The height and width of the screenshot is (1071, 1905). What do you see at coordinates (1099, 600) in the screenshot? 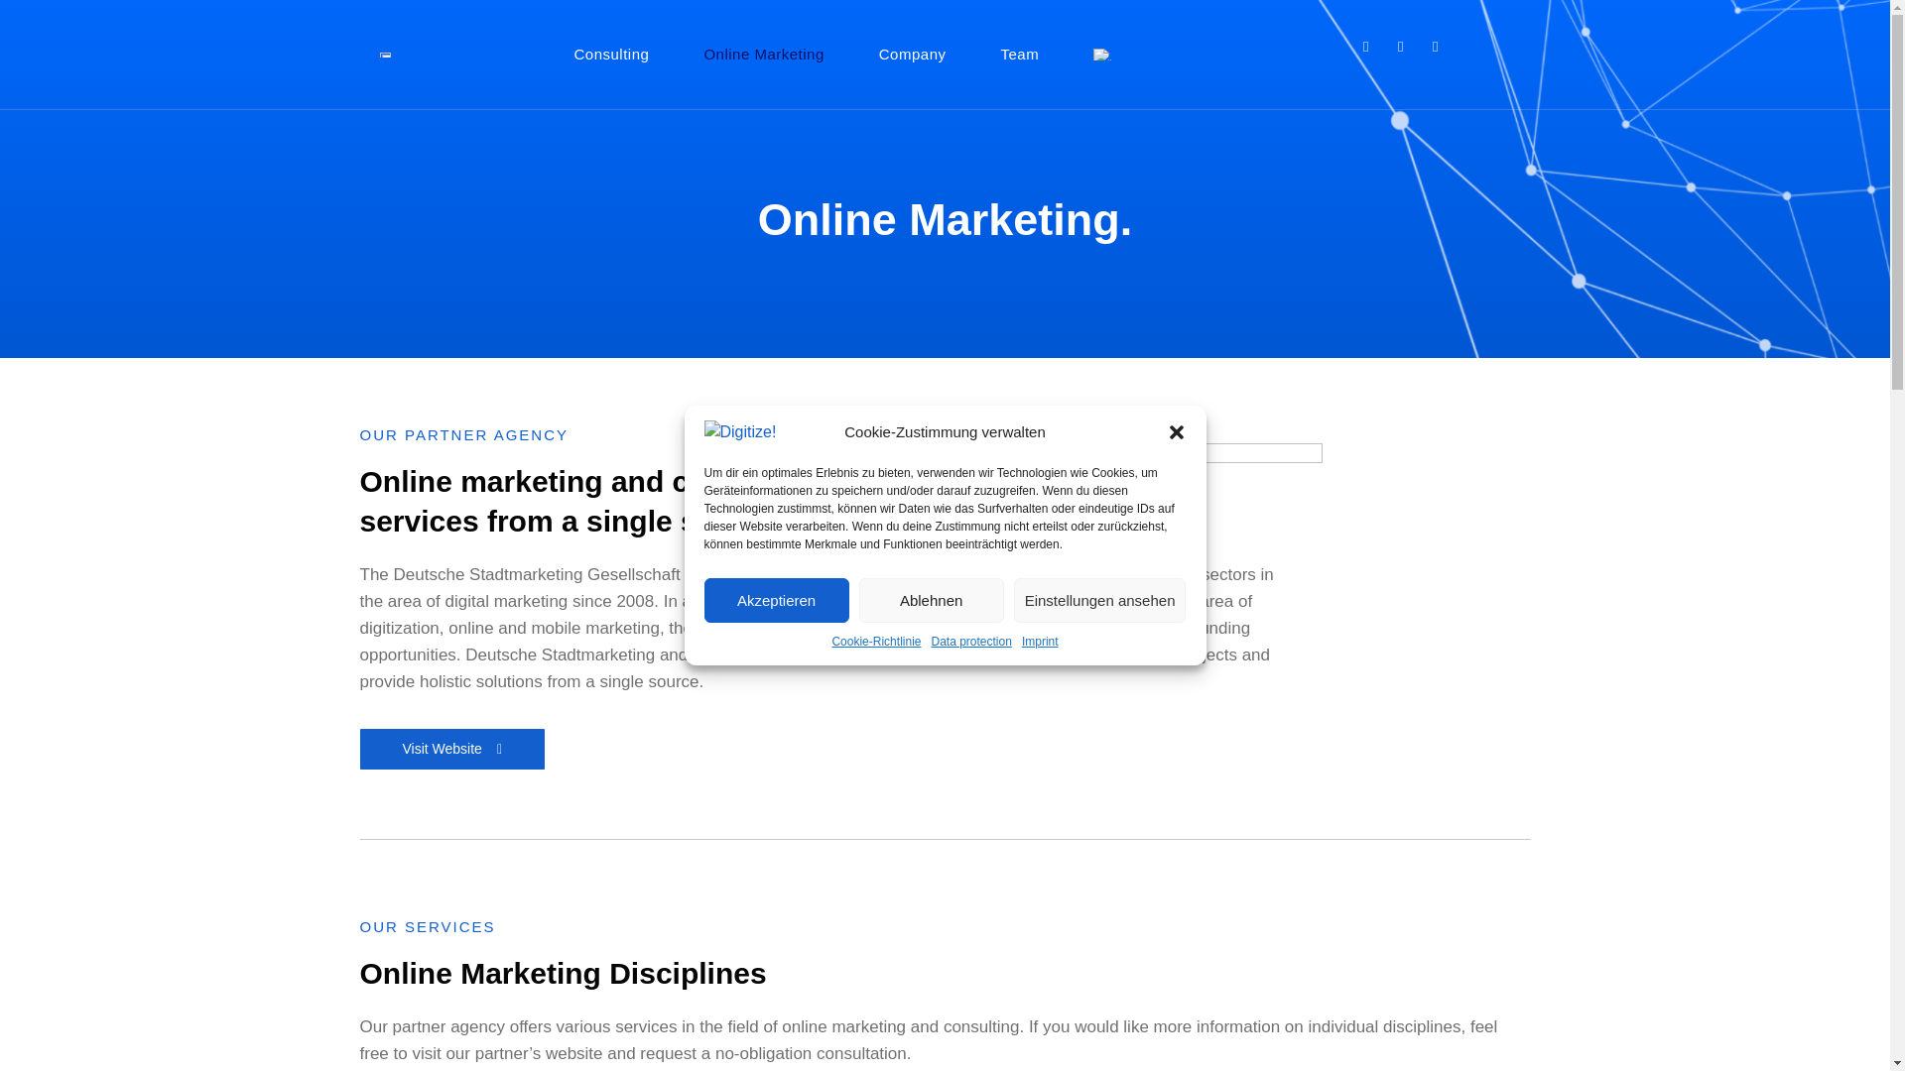
I see `Einstellungen ansehen` at bounding box center [1099, 600].